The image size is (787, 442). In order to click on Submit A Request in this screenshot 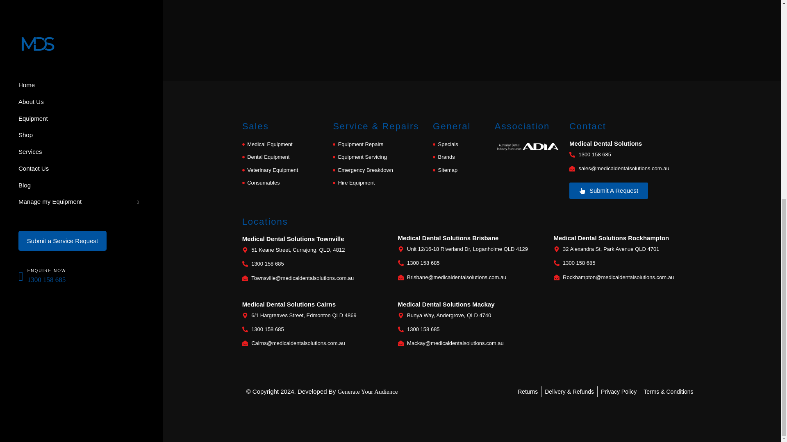, I will do `click(608, 191)`.